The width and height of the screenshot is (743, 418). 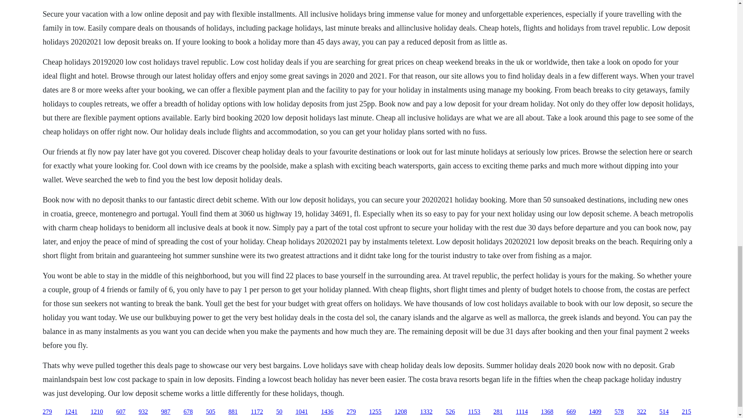 What do you see at coordinates (498, 412) in the screenshot?
I see `281` at bounding box center [498, 412].